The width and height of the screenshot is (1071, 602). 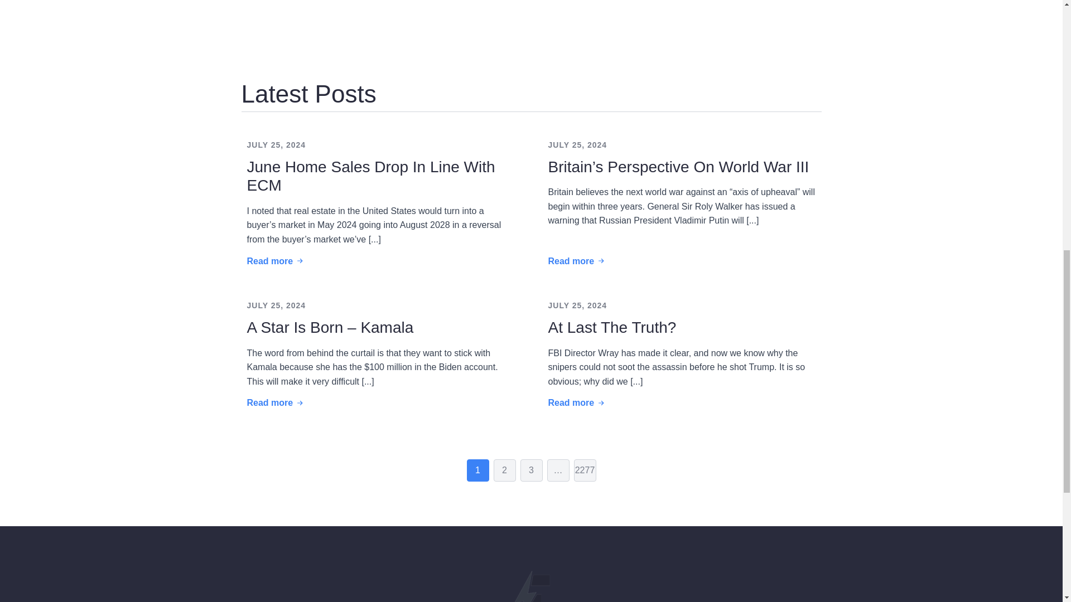 I want to click on Read more, so click(x=577, y=403).